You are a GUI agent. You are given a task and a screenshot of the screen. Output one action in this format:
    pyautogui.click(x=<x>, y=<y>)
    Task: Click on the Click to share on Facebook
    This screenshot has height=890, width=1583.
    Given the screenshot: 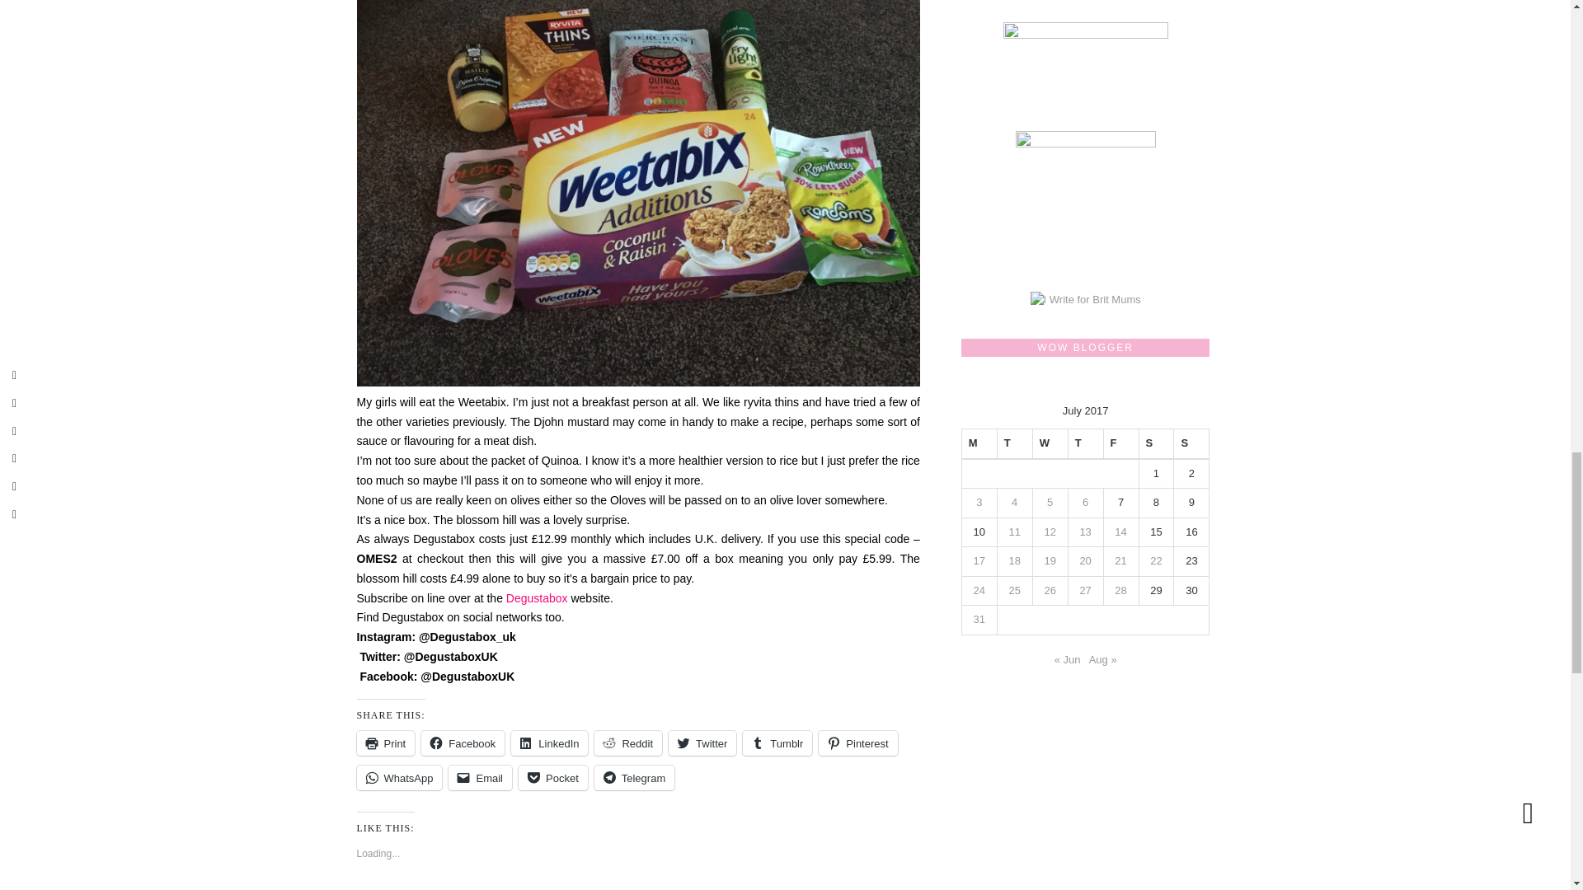 What is the action you would take?
    pyautogui.click(x=463, y=742)
    